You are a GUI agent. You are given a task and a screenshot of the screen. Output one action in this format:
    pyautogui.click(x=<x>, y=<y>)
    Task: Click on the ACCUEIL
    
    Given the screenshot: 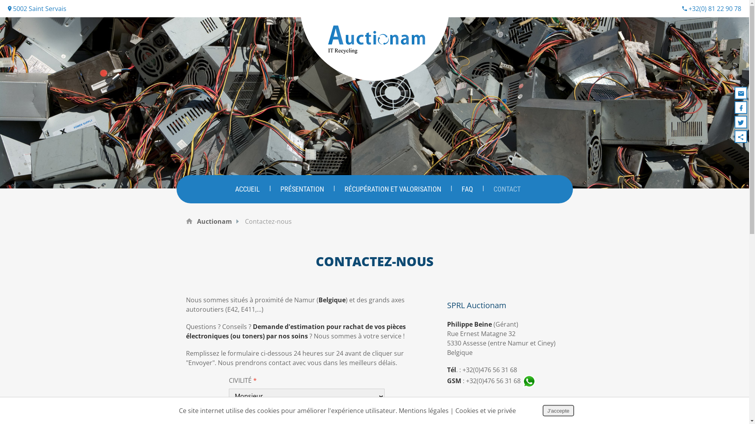 What is the action you would take?
    pyautogui.click(x=248, y=189)
    